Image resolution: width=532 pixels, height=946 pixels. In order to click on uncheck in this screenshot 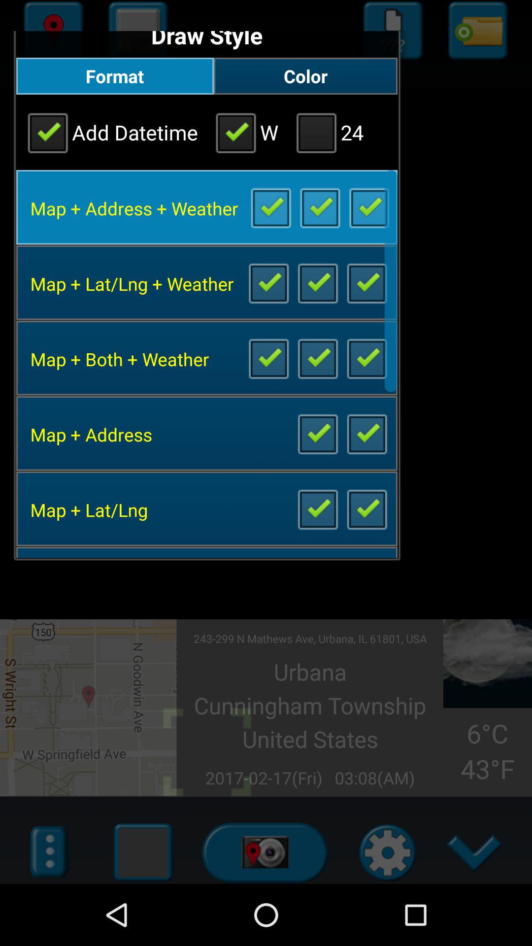, I will do `click(366, 433)`.